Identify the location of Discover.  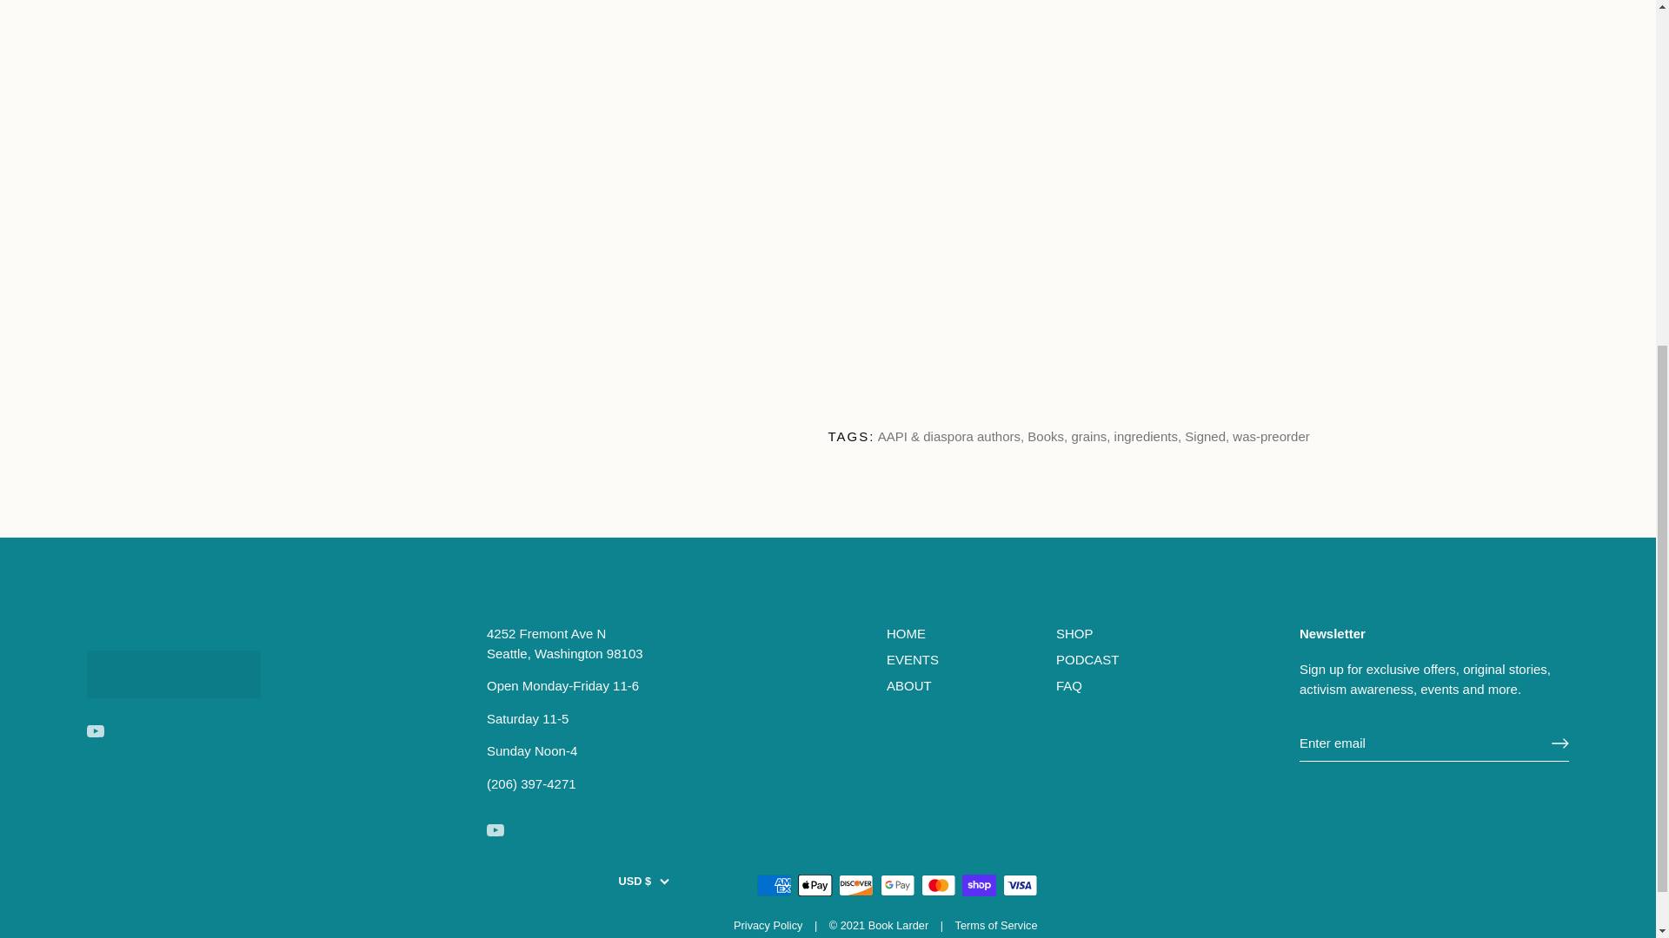
(855, 885).